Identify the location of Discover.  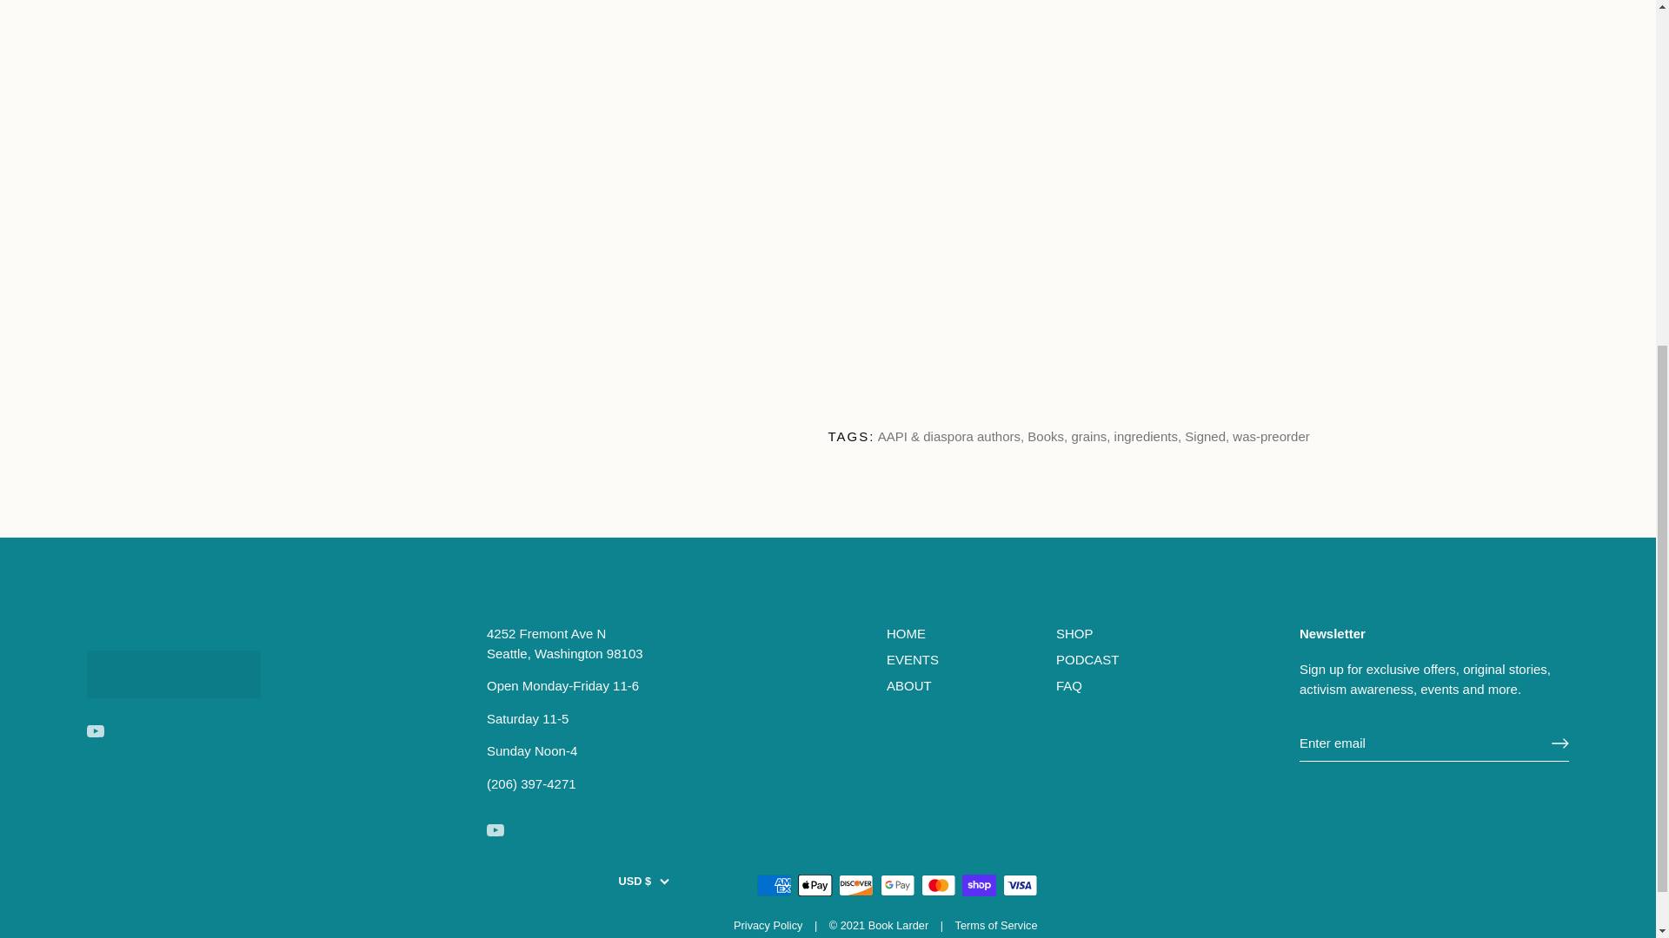
(855, 885).